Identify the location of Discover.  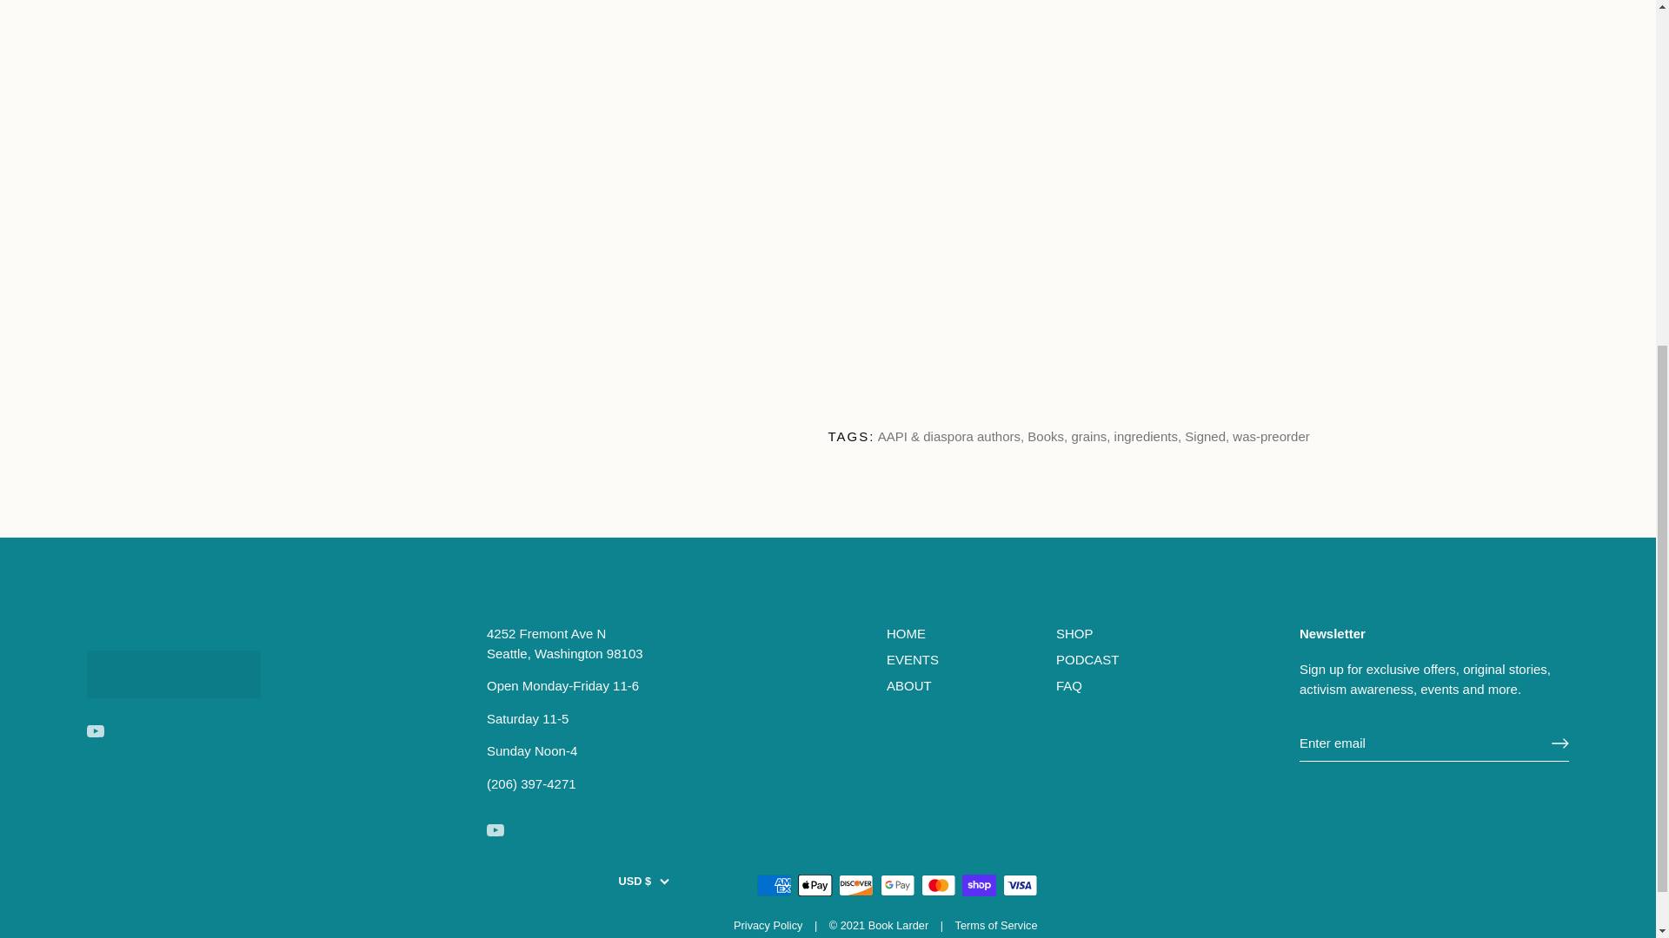
(855, 885).